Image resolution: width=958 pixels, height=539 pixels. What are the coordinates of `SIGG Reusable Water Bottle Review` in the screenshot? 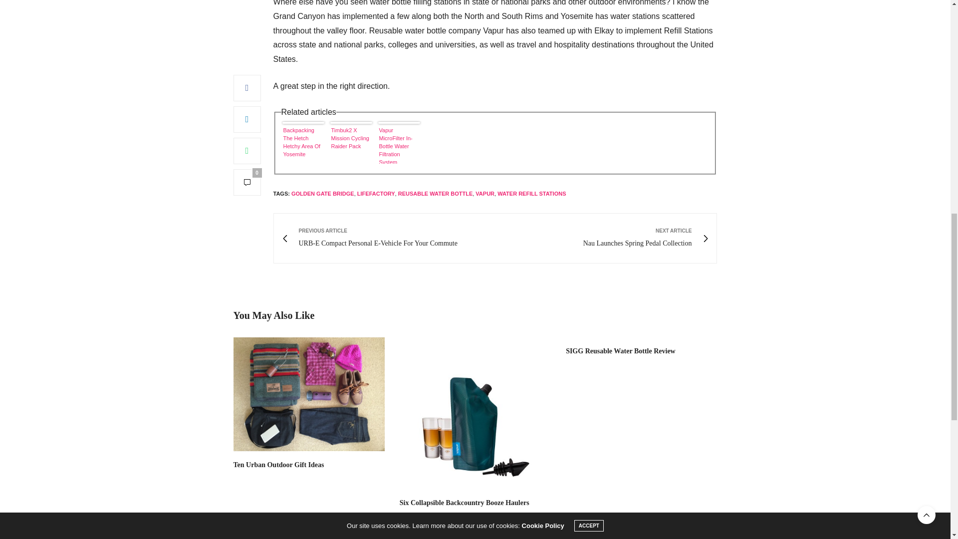 It's located at (621, 350).